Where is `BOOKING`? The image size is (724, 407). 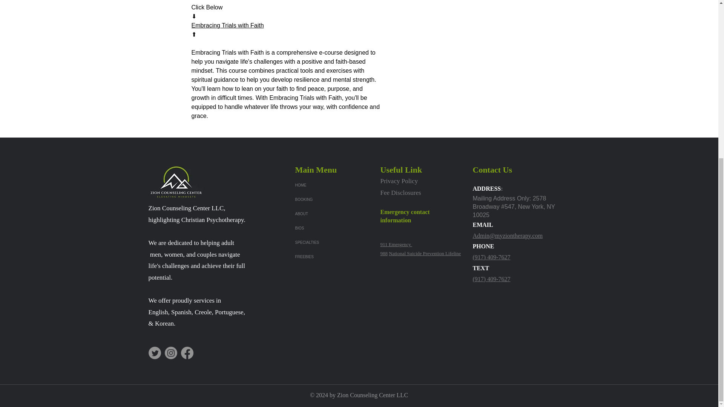 BOOKING is located at coordinates (321, 199).